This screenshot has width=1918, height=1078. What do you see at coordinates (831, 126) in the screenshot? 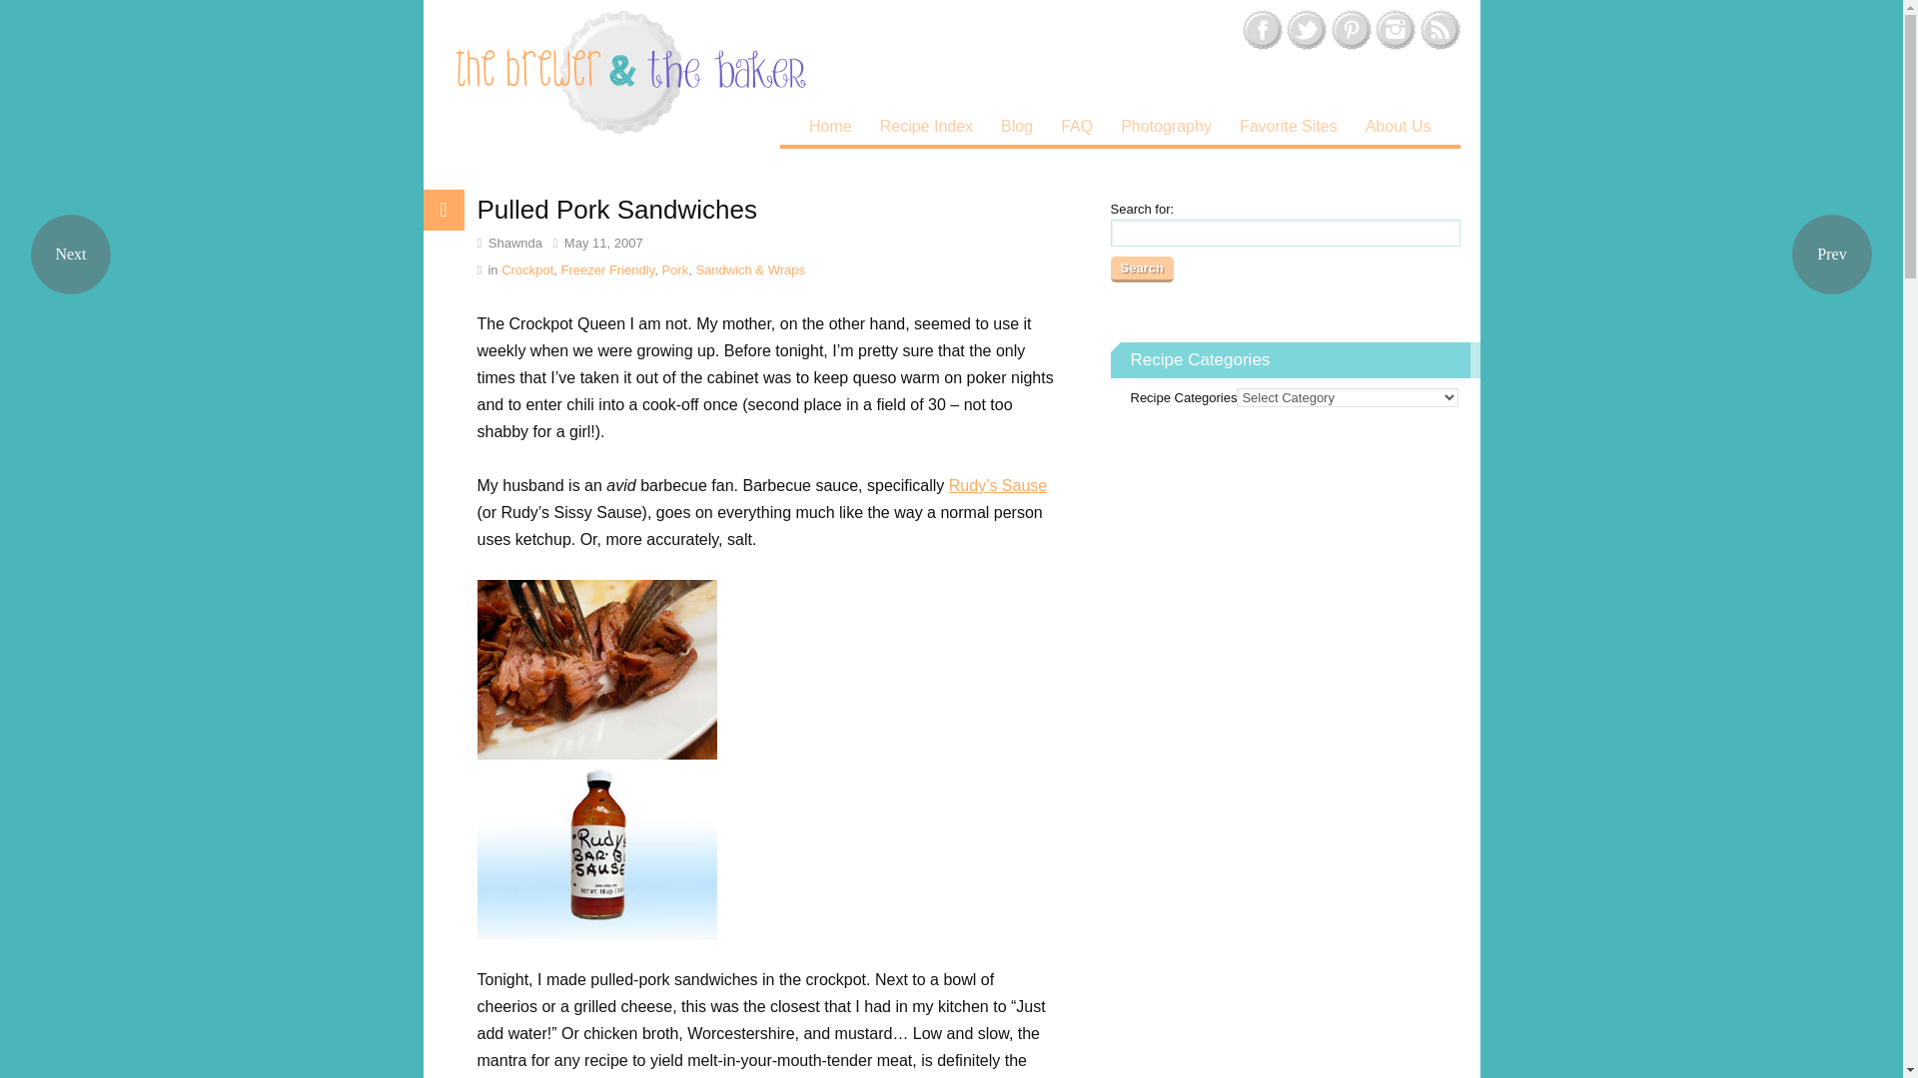
I see `Home` at bounding box center [831, 126].